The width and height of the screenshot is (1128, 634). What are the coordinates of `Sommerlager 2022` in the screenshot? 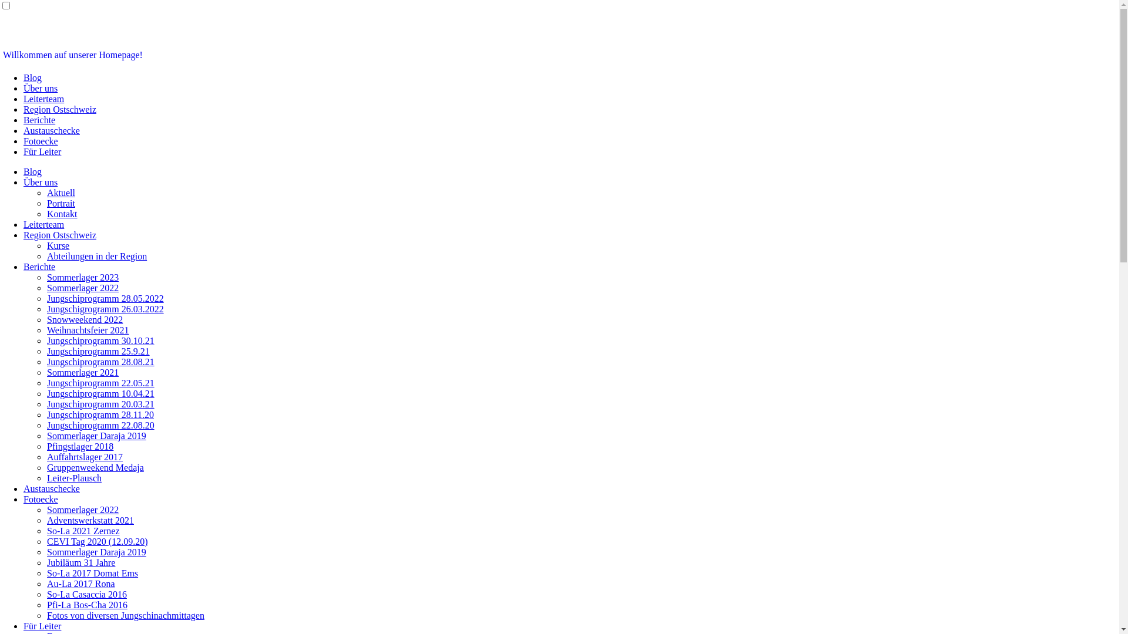 It's located at (83, 510).